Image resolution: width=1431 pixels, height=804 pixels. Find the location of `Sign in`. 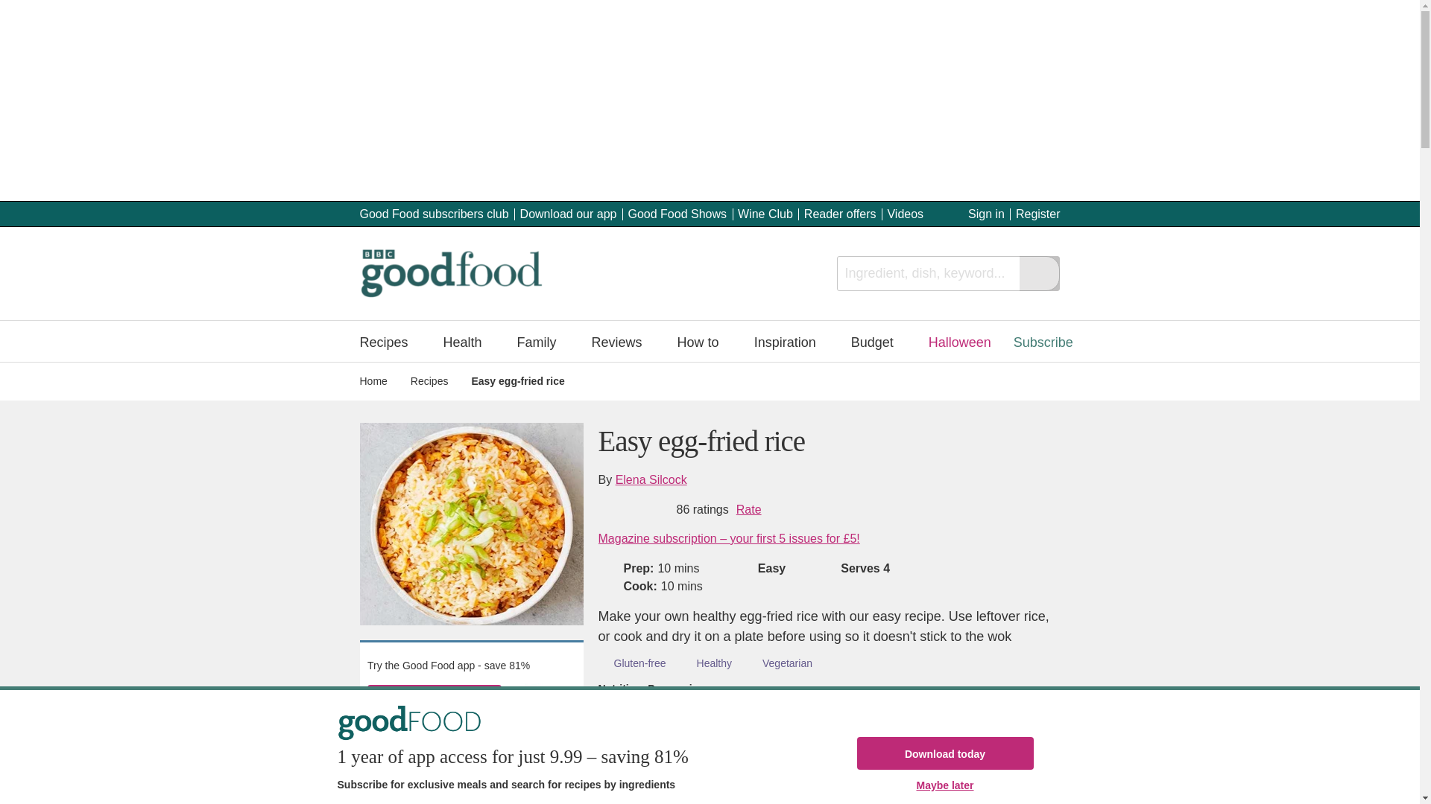

Sign in is located at coordinates (986, 213).